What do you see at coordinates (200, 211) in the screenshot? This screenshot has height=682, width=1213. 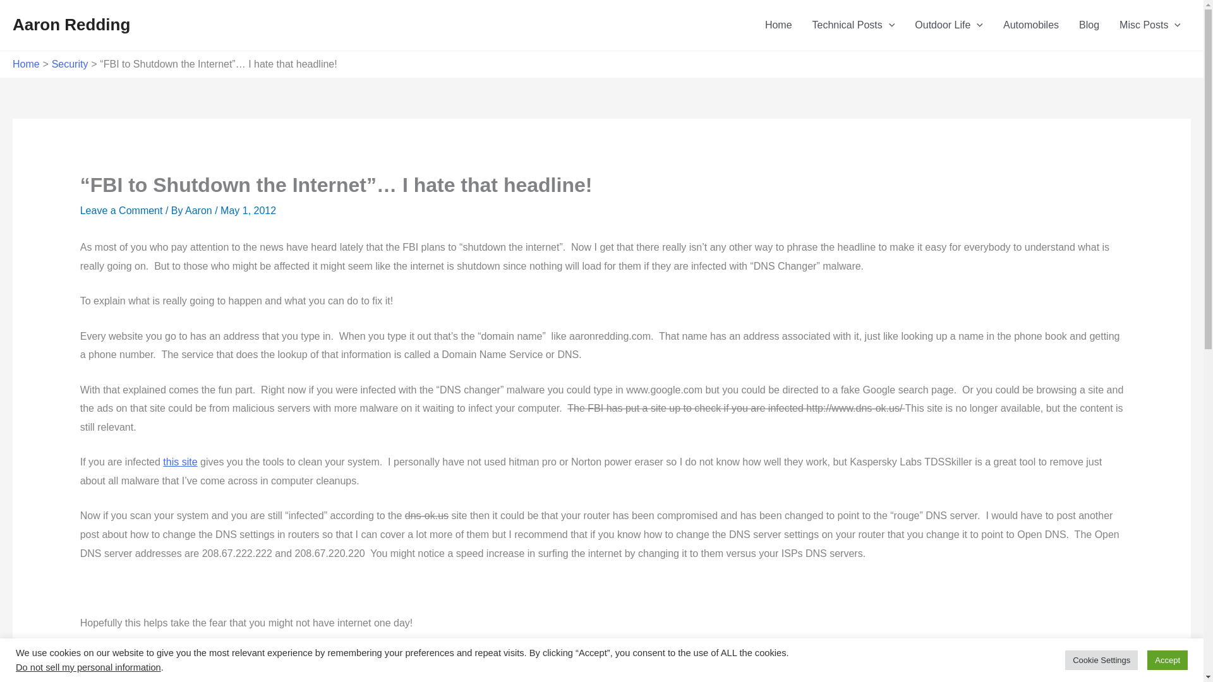 I see `Aaron` at bounding box center [200, 211].